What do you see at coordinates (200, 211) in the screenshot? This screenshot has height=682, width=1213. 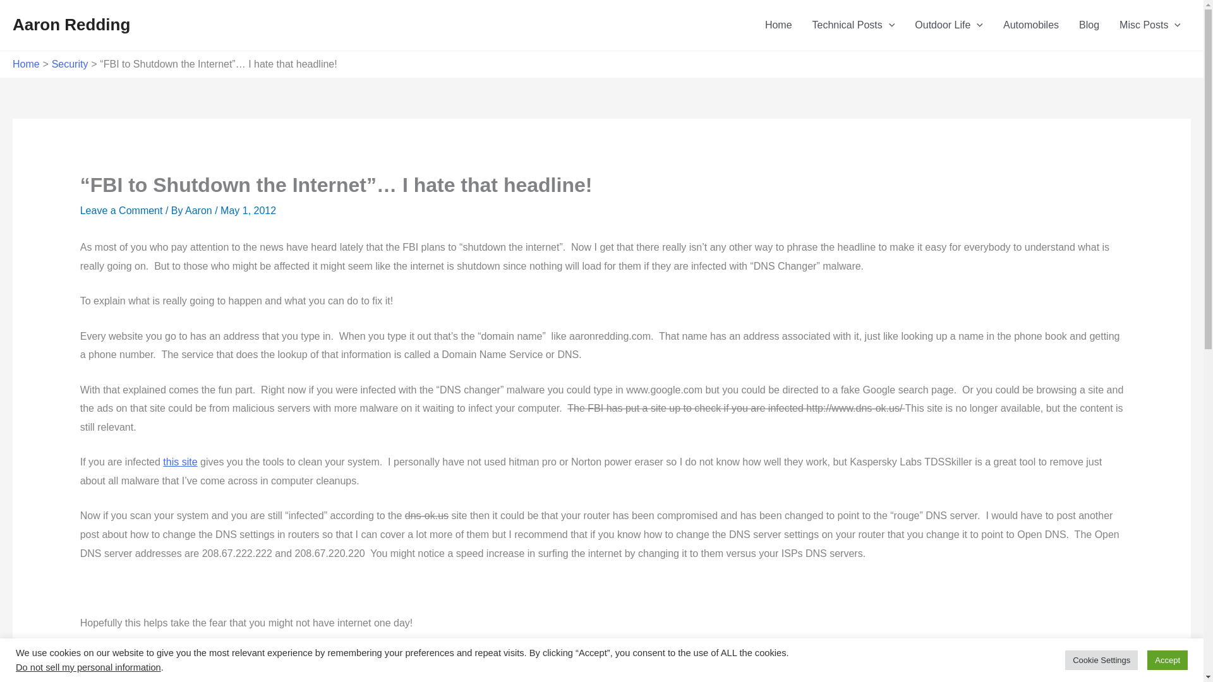 I see `Aaron` at bounding box center [200, 211].